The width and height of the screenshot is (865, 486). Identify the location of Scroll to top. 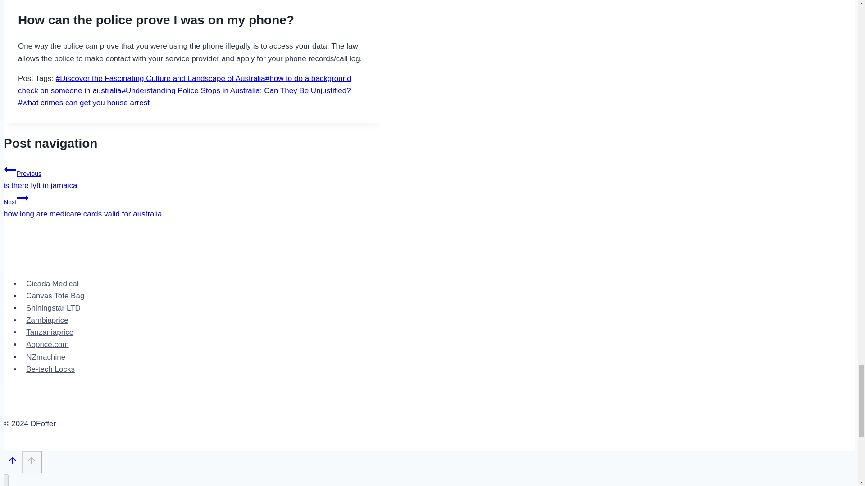
(10, 169).